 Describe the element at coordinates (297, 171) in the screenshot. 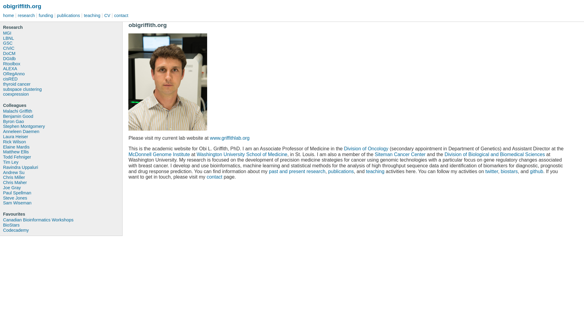

I see `past and present research` at that location.